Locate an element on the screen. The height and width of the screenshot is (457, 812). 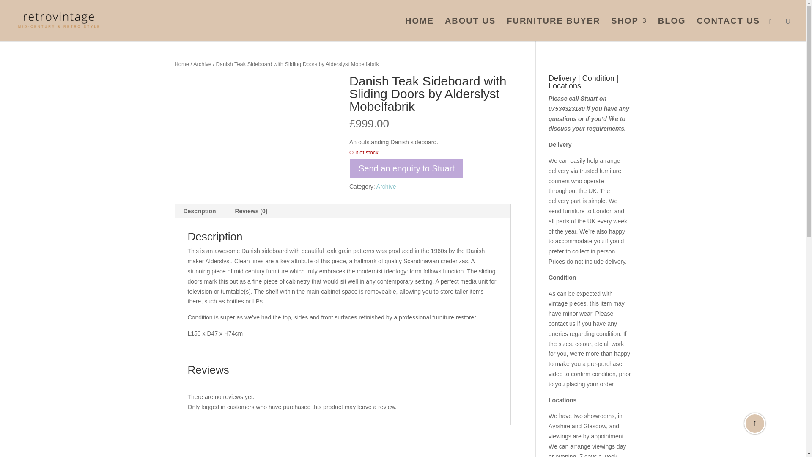
CONTACT US is located at coordinates (728, 30).